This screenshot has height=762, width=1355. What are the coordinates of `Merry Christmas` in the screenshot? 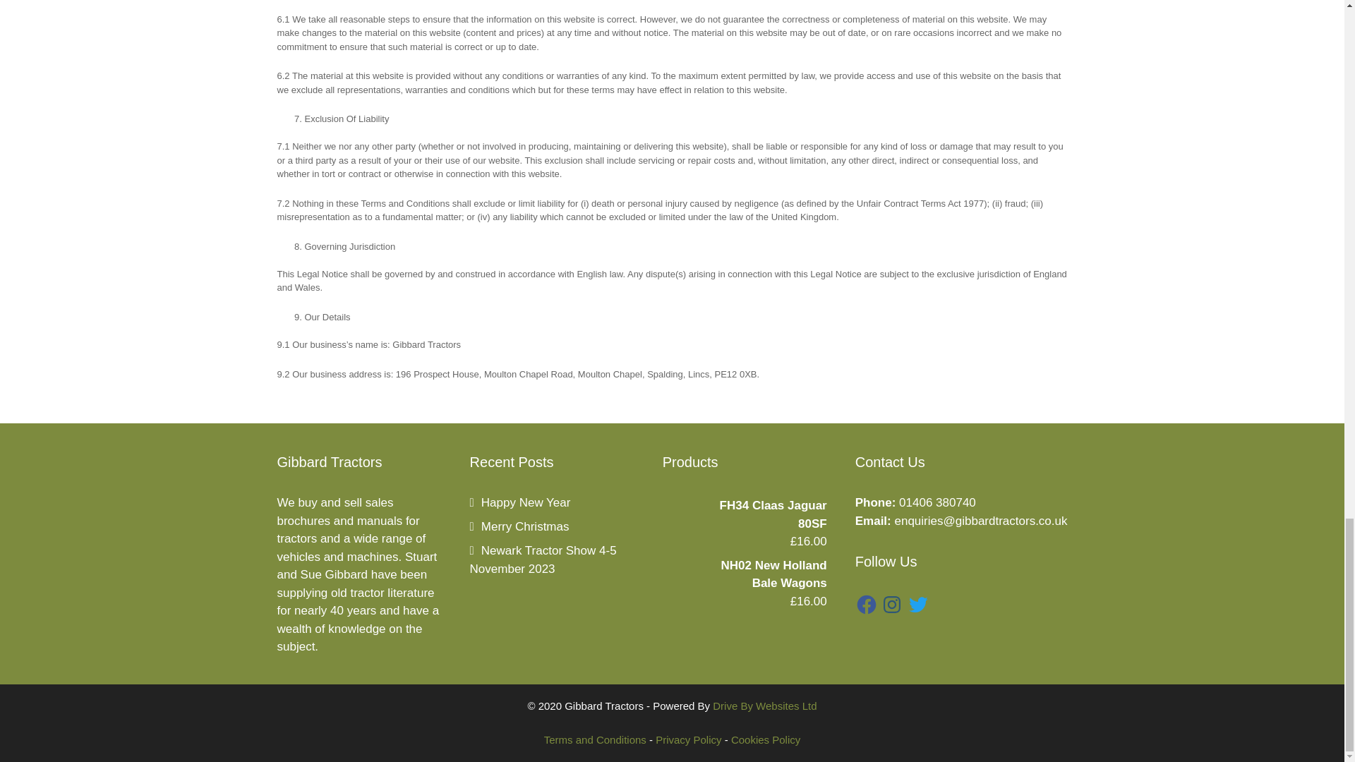 It's located at (519, 526).